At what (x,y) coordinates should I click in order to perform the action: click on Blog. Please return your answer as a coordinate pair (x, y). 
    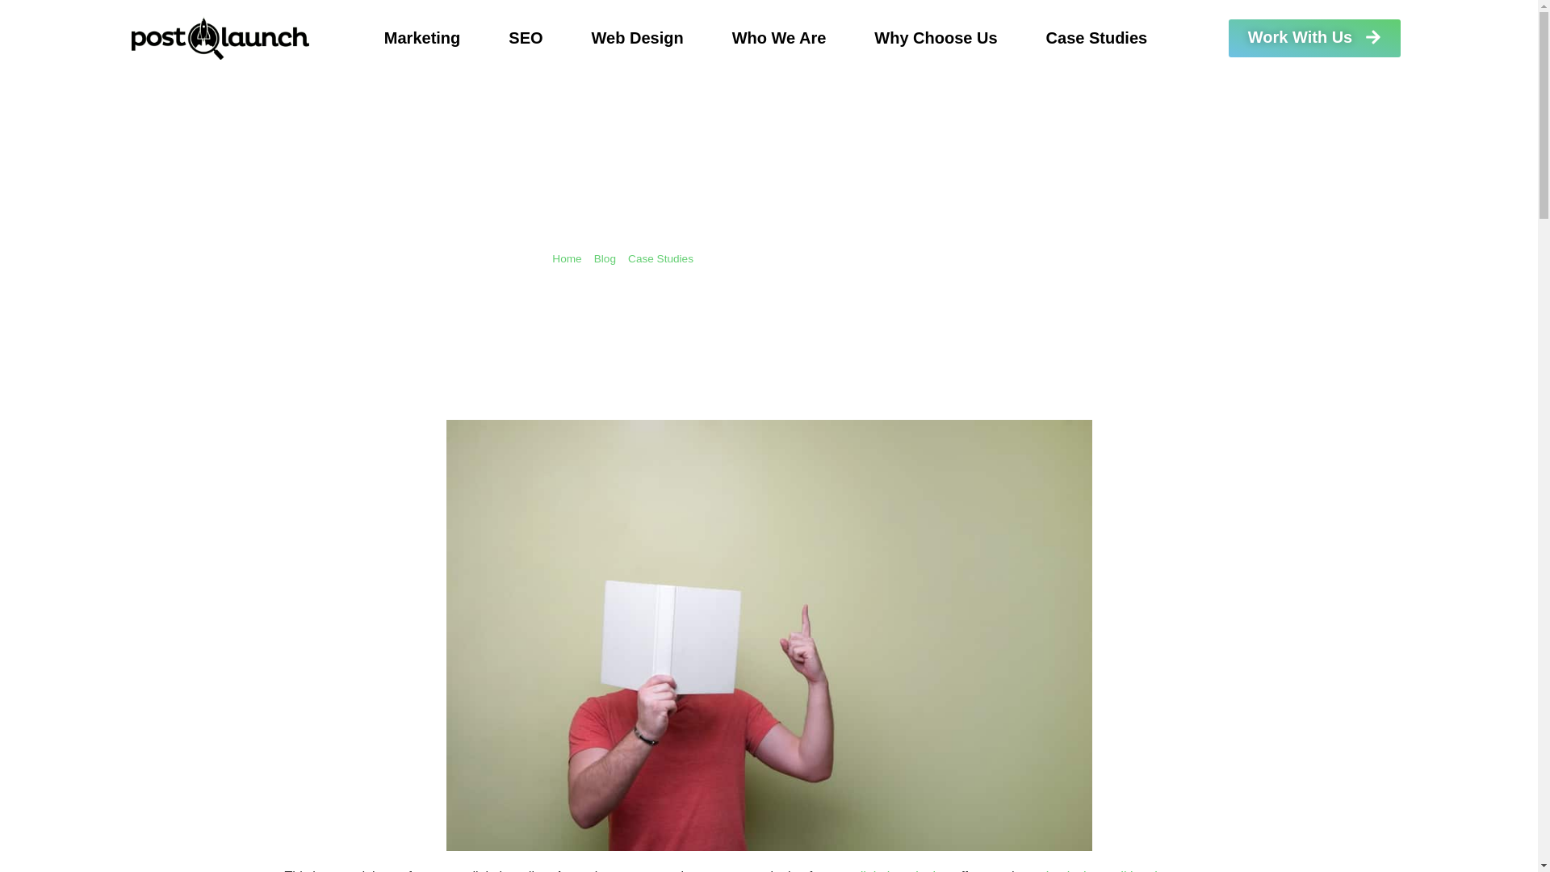
    Looking at the image, I should click on (604, 258).